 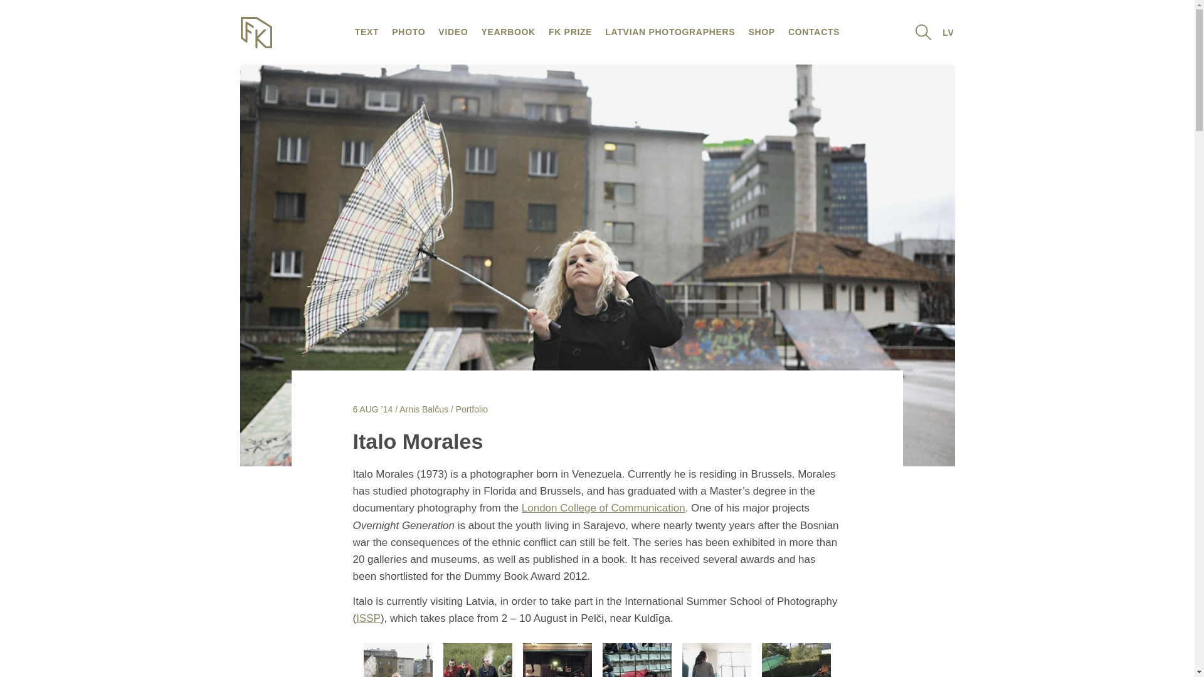 What do you see at coordinates (398, 674) in the screenshot?
I see `Italo Morales. From the series "Overnight Generation"` at bounding box center [398, 674].